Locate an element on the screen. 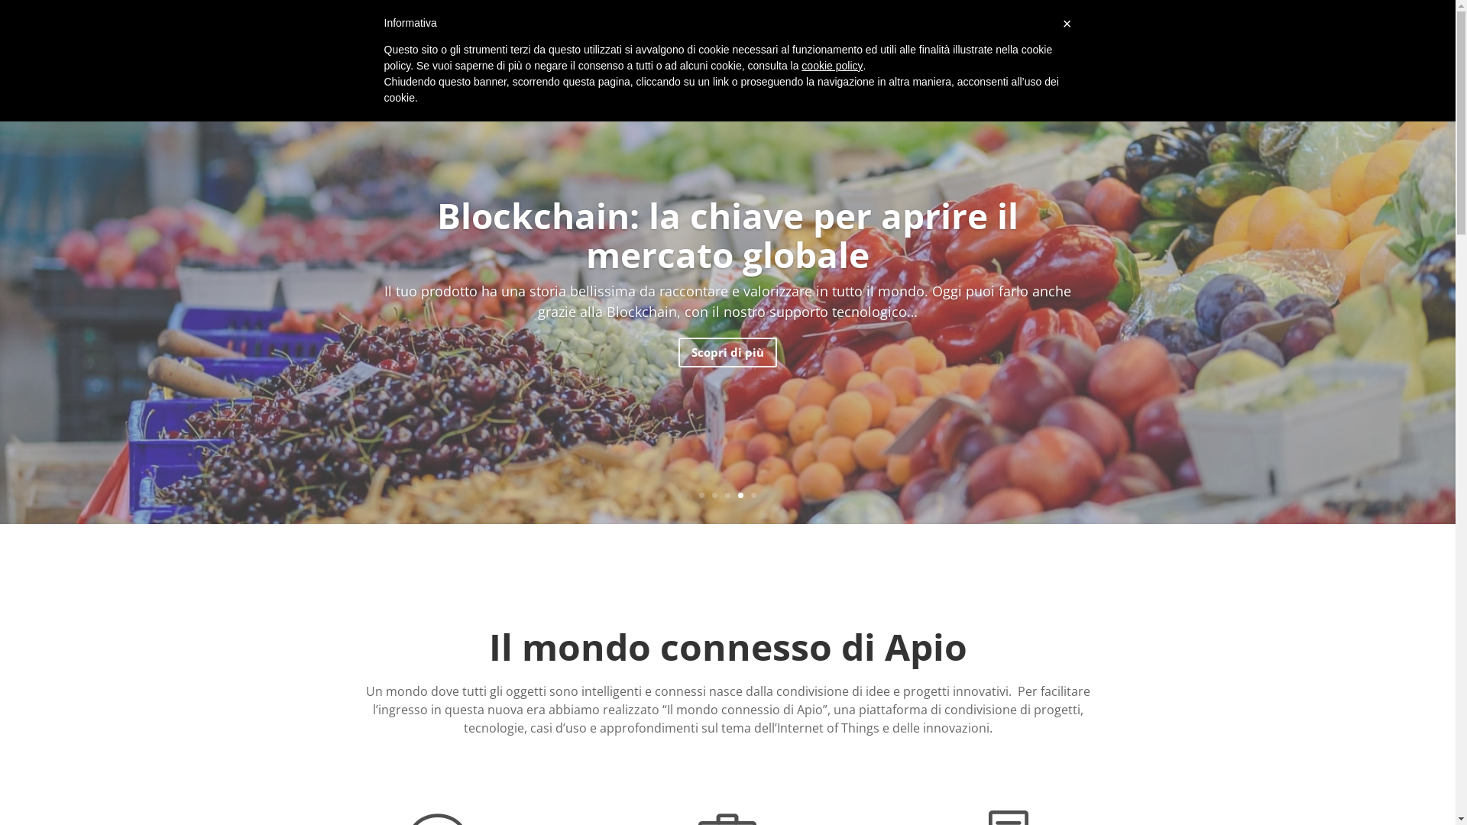 This screenshot has height=825, width=1467. 1 is located at coordinates (701, 495).